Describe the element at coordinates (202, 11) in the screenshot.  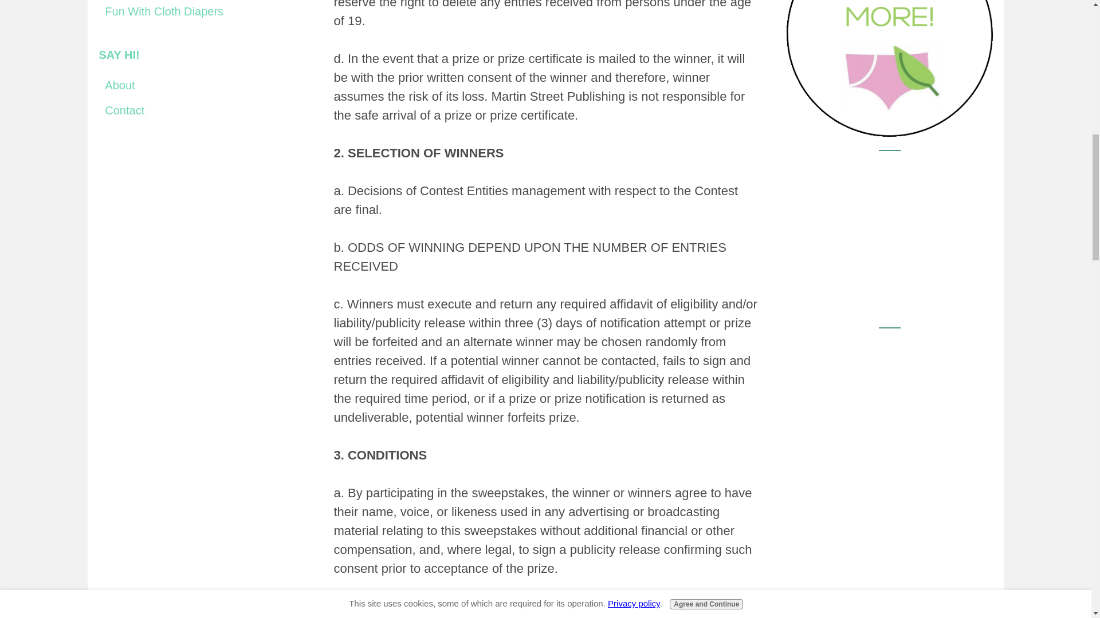
I see `Fun With Cloth Diapers` at that location.